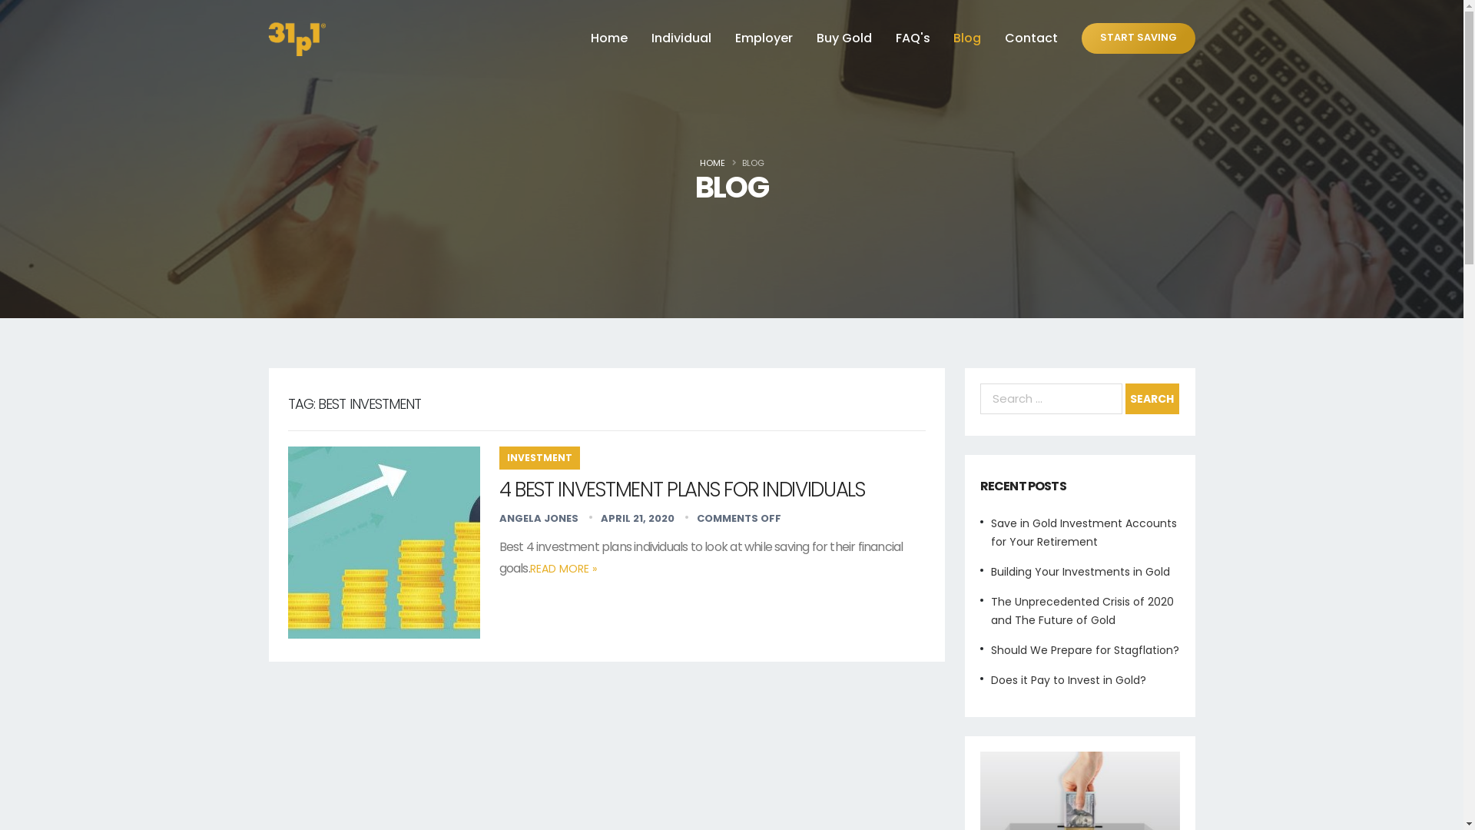 The image size is (1475, 830). Describe the element at coordinates (1084, 533) in the screenshot. I see `Save in Gold Investment Accounts for Your Retirement` at that location.